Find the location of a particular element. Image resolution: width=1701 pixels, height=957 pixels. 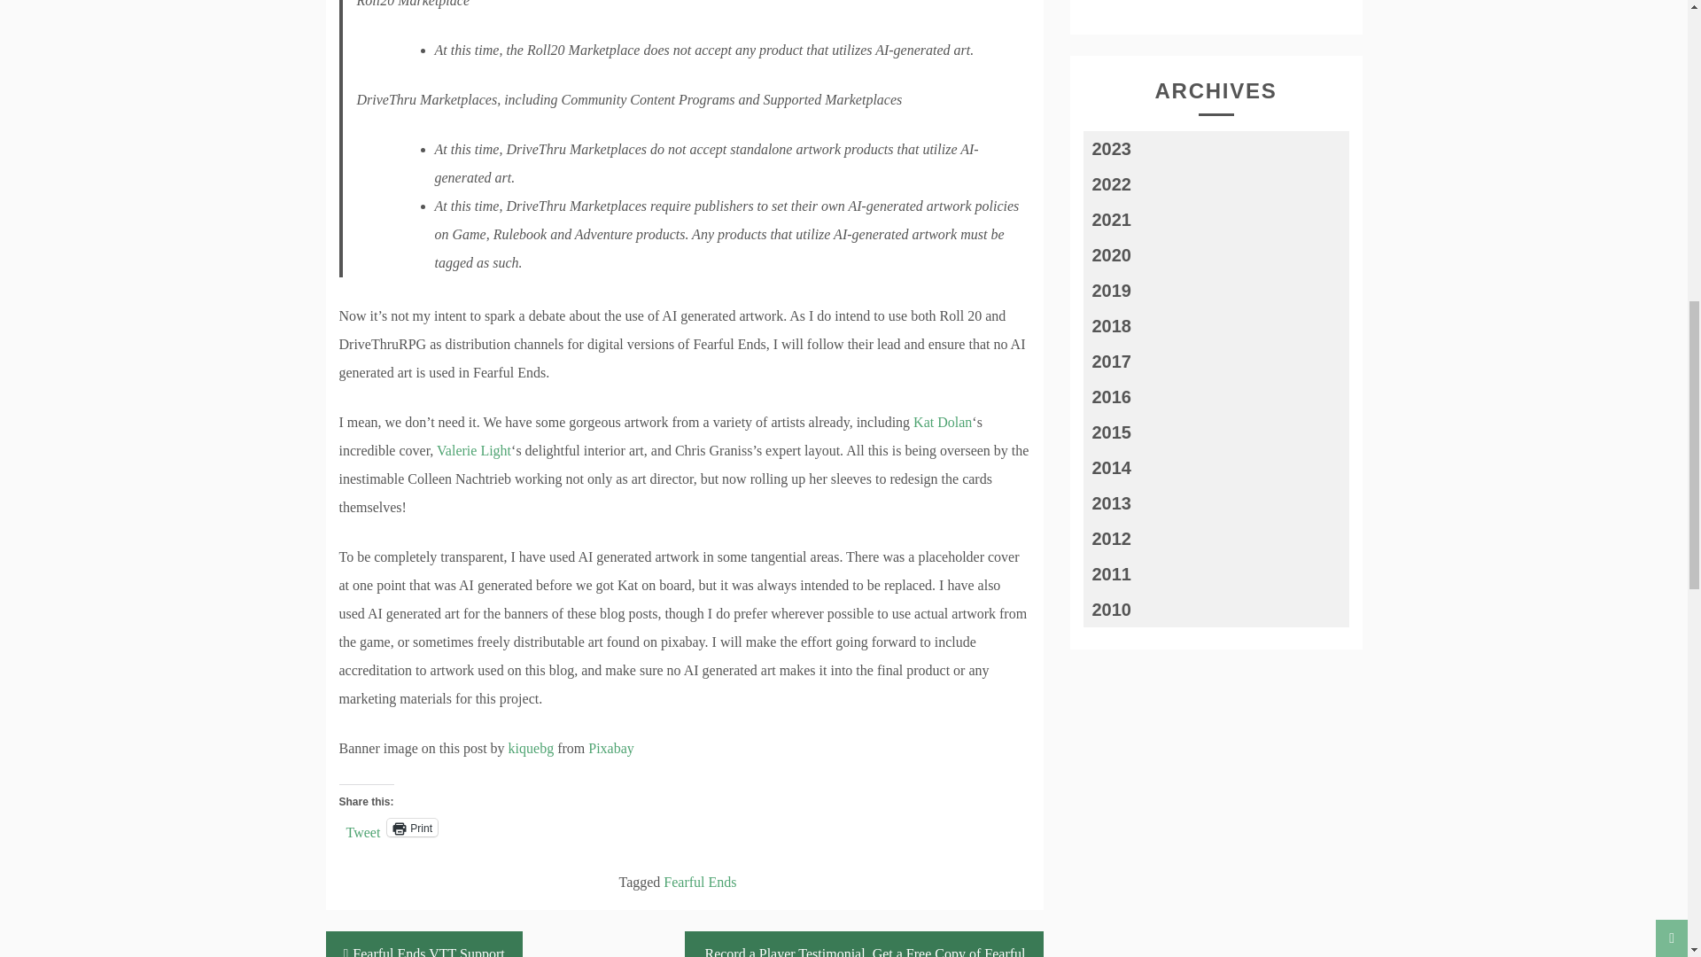

Fearful Ends VTT Support is located at coordinates (423, 944).